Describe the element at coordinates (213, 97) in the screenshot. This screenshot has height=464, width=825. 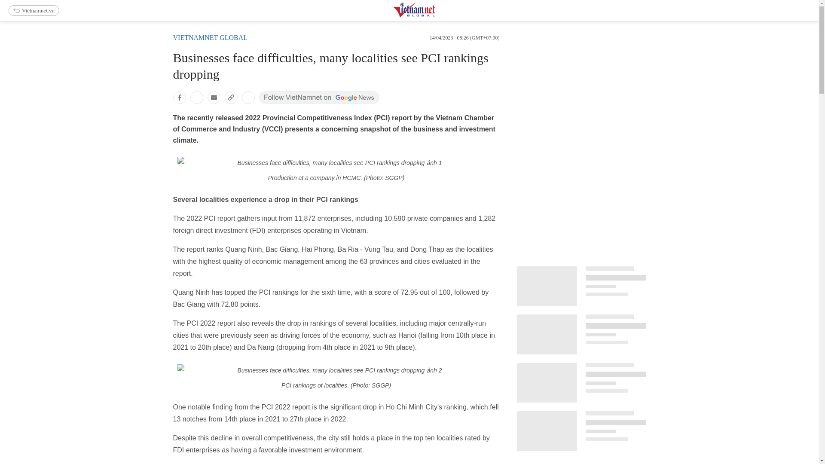
I see `Share the post on email` at that location.